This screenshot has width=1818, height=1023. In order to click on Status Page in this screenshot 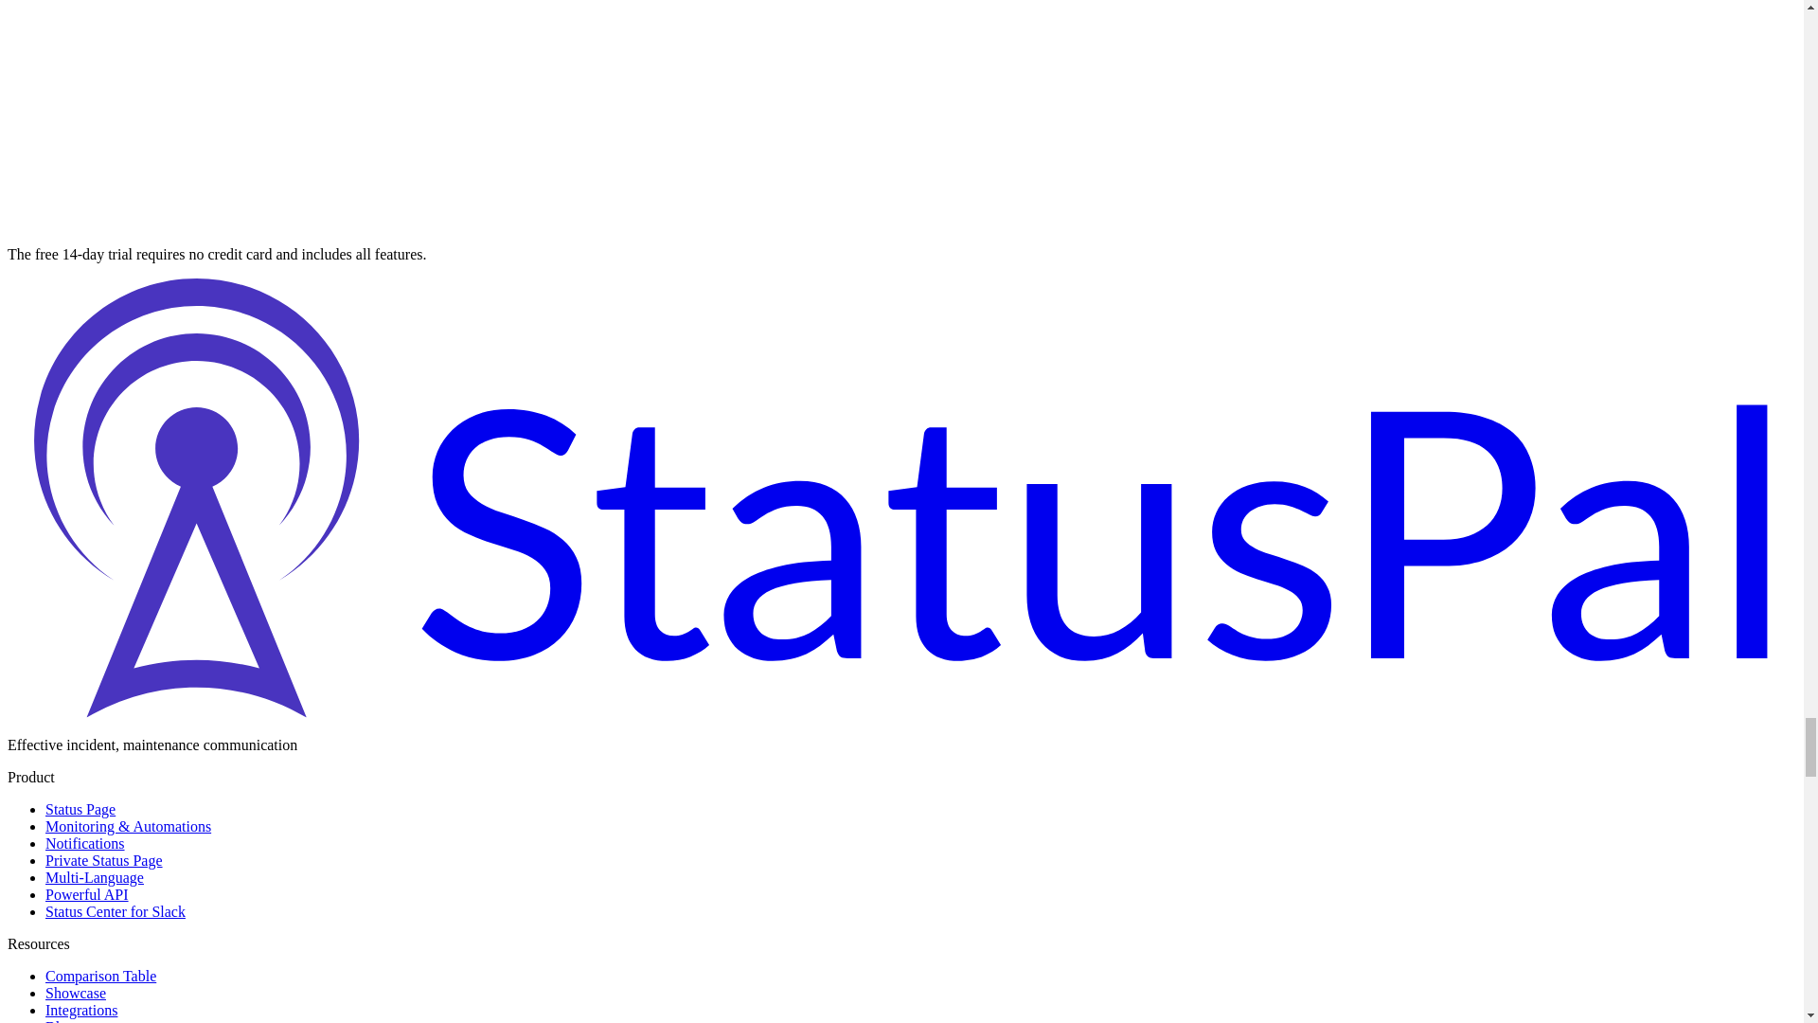, I will do `click(80, 809)`.